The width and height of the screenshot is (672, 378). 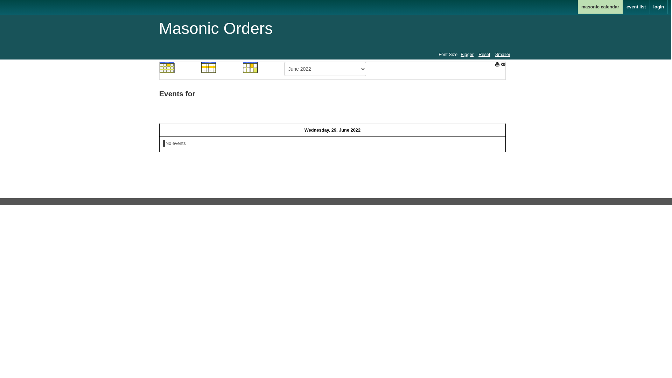 What do you see at coordinates (497, 64) in the screenshot?
I see `Print` at bounding box center [497, 64].